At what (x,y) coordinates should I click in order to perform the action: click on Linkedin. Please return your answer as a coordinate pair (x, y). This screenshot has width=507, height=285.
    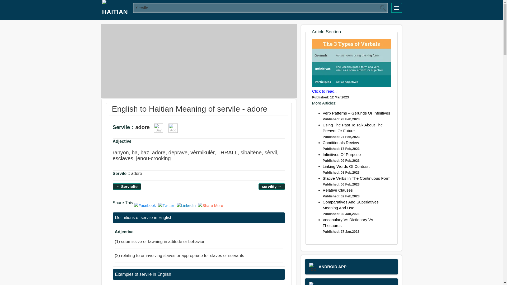
    Looking at the image, I should click on (187, 205).